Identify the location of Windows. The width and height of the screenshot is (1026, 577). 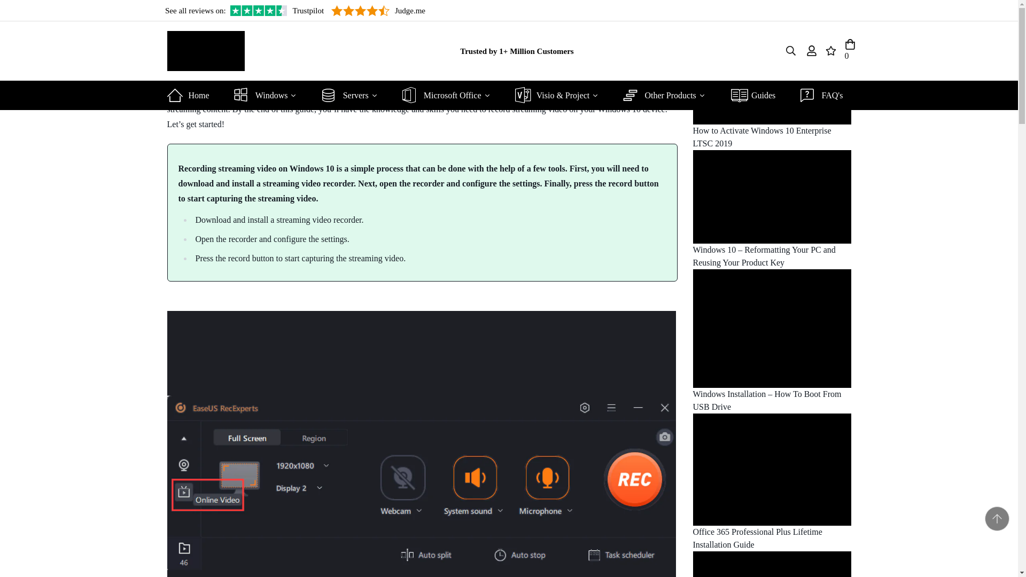
(269, 95).